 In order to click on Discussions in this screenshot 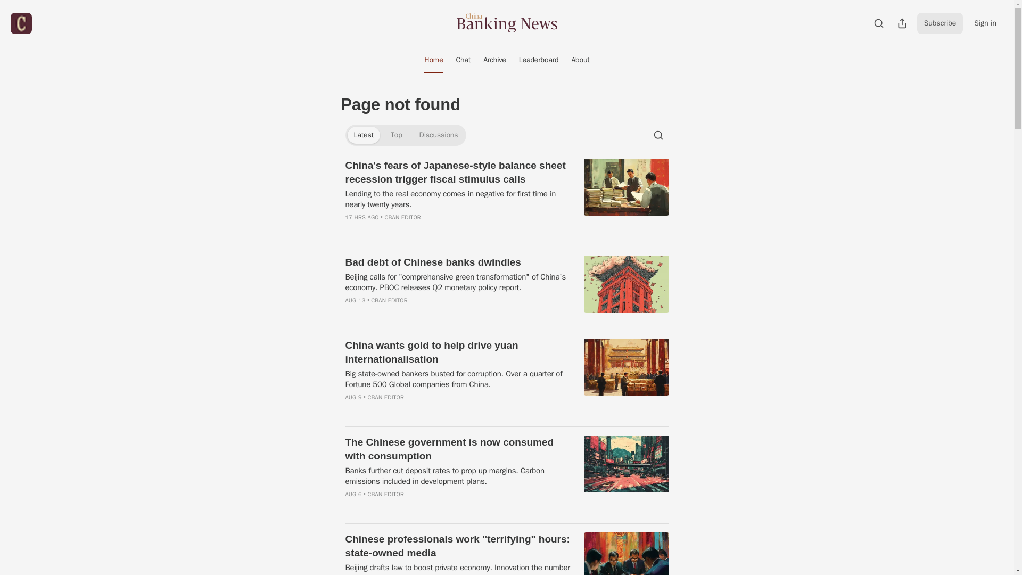, I will do `click(439, 135)`.